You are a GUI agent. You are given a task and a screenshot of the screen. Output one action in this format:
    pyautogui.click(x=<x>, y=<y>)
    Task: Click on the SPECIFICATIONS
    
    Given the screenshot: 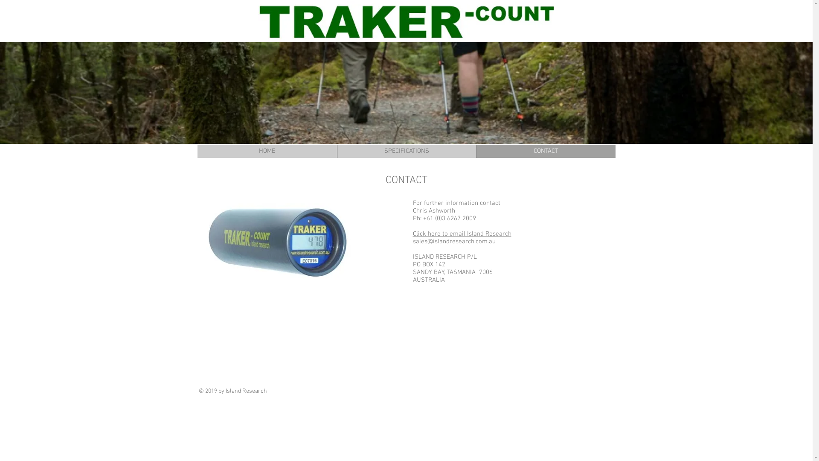 What is the action you would take?
    pyautogui.click(x=407, y=151)
    